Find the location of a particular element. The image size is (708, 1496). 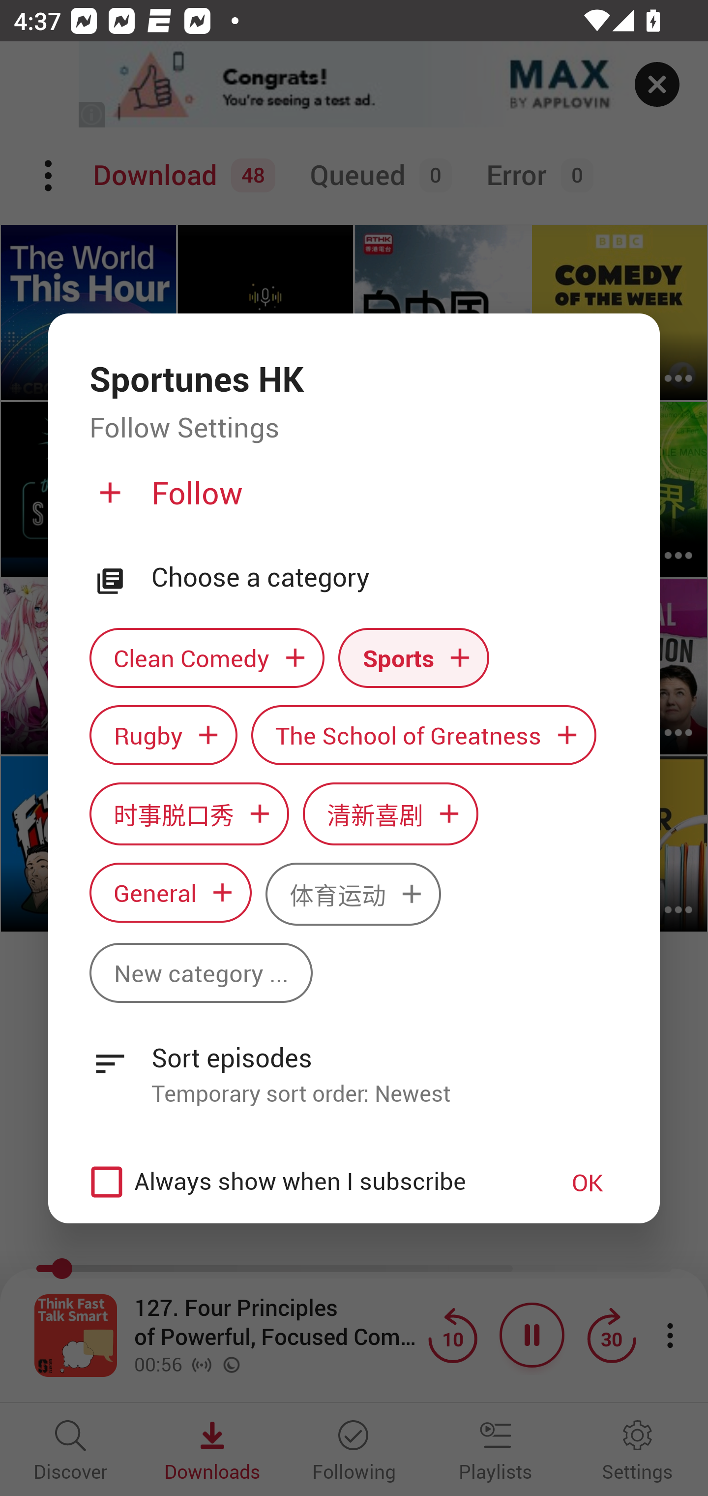

The School of Greatness is located at coordinates (424, 735).